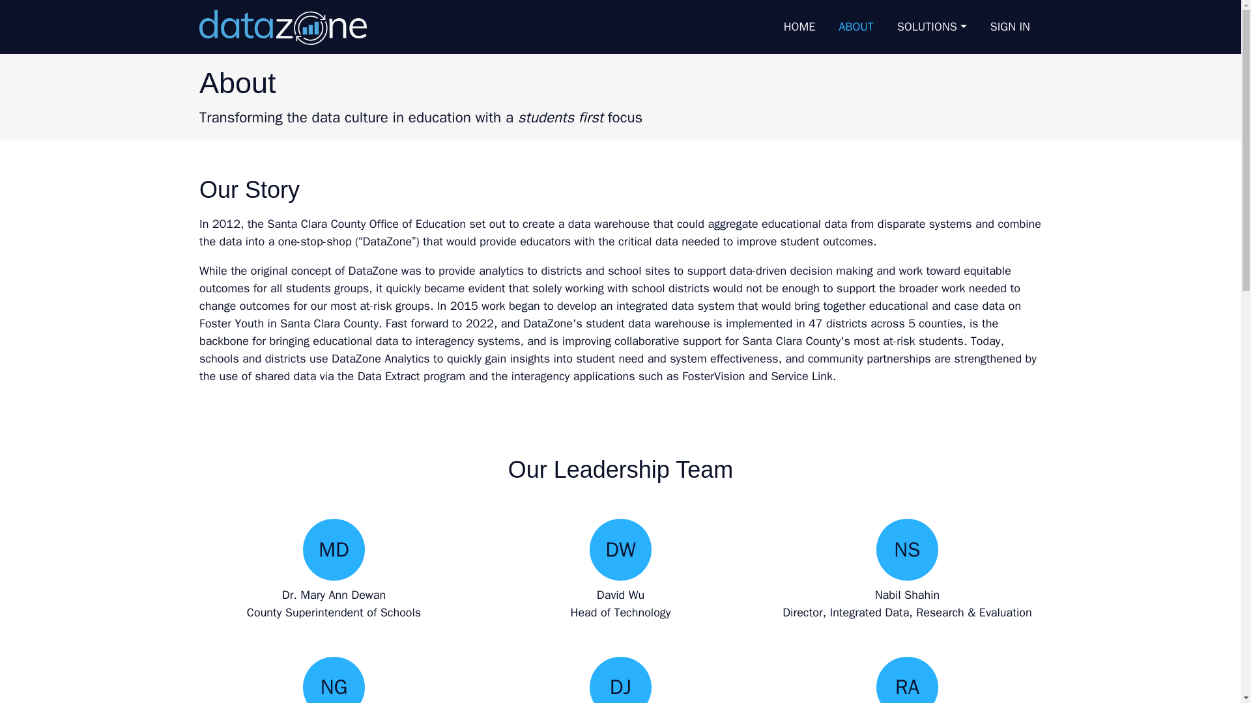 This screenshot has height=703, width=1251. What do you see at coordinates (856, 27) in the screenshot?
I see `ABOUT` at bounding box center [856, 27].